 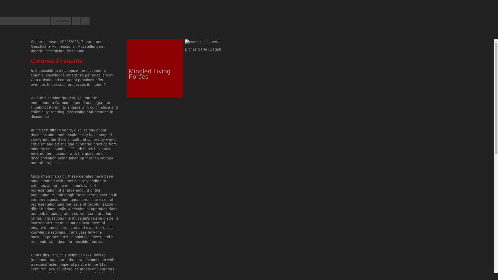 What do you see at coordinates (22, 21) in the screenshot?
I see `Home` at bounding box center [22, 21].